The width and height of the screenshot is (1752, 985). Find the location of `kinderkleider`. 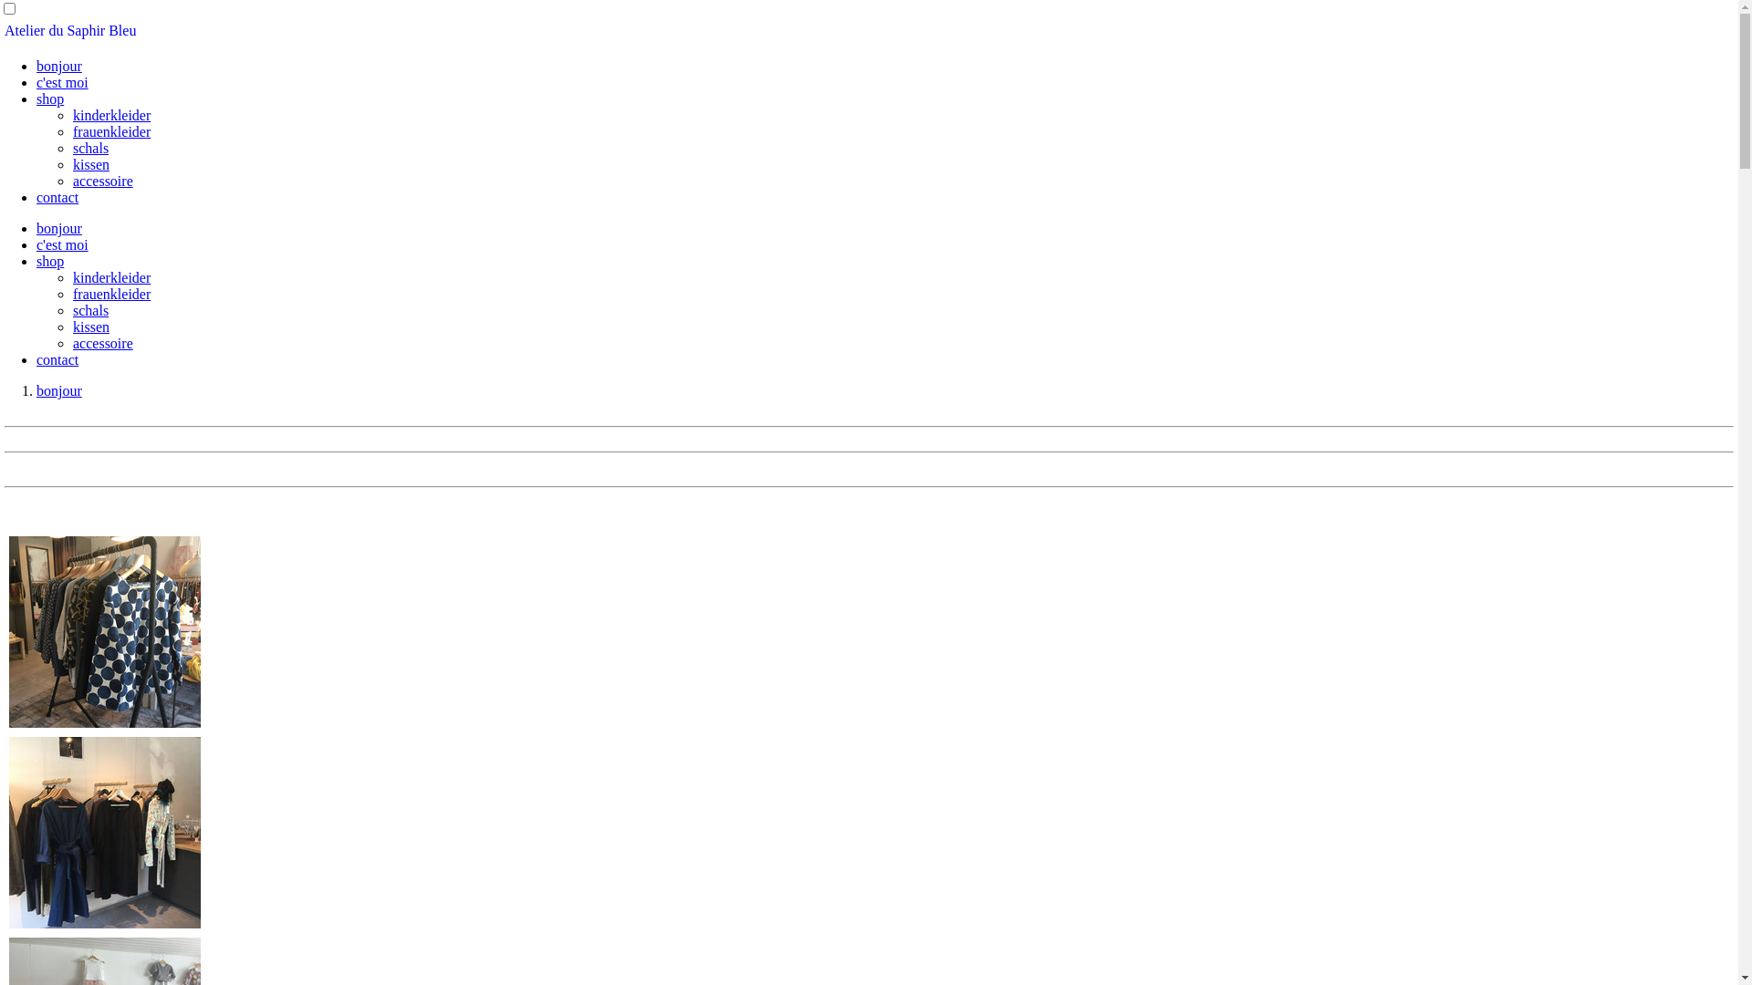

kinderkleider is located at coordinates (111, 115).